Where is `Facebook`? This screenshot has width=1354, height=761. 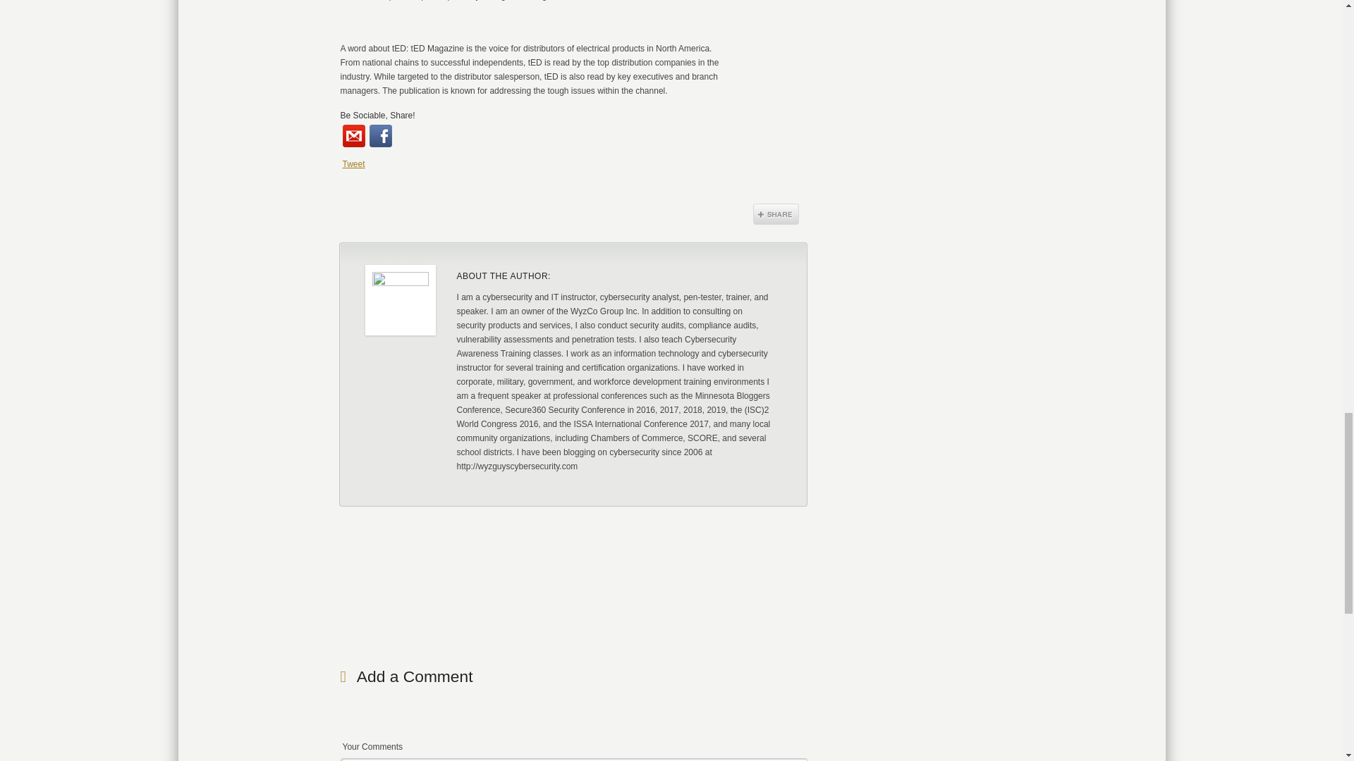 Facebook is located at coordinates (381, 136).